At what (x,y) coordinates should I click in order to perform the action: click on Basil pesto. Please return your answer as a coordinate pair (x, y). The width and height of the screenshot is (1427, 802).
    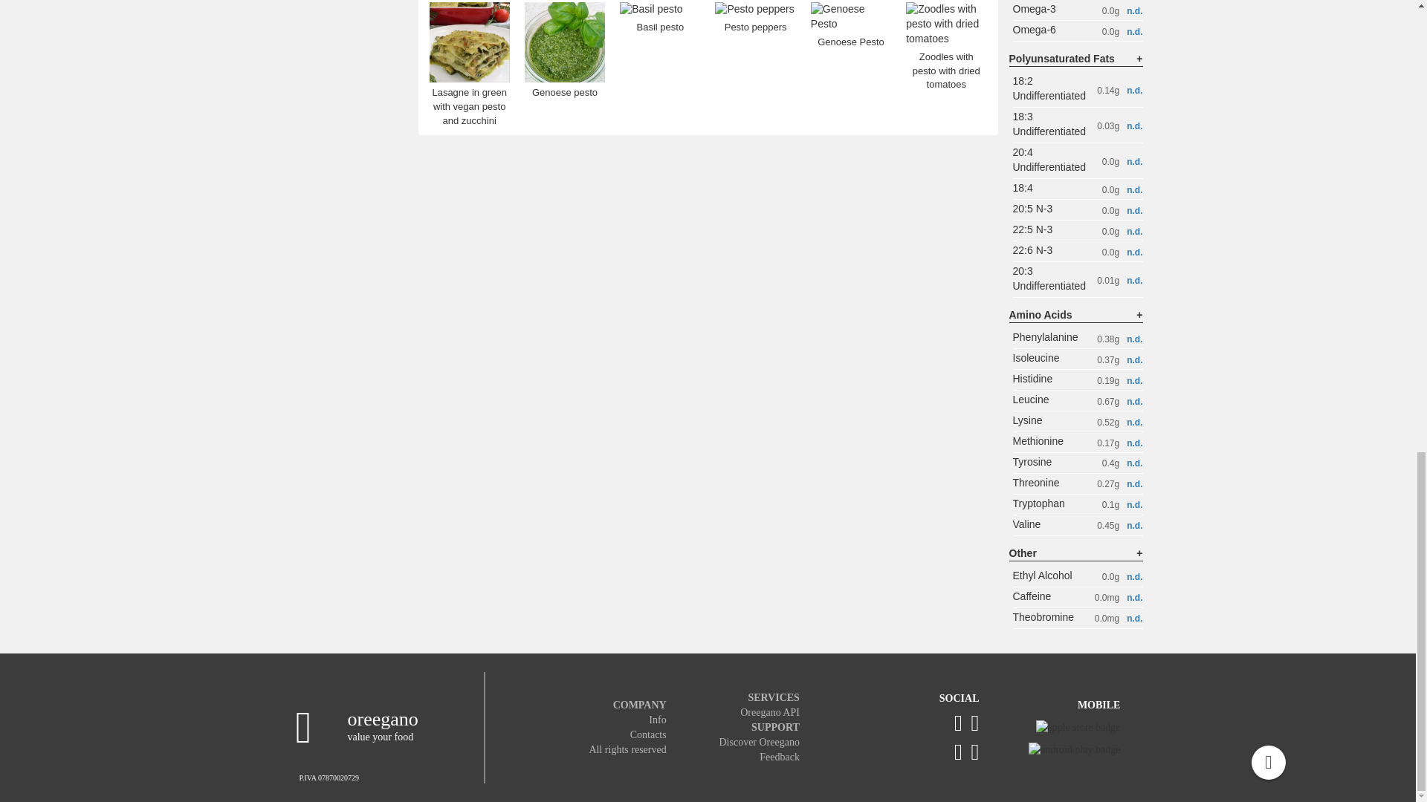
    Looking at the image, I should click on (660, 19).